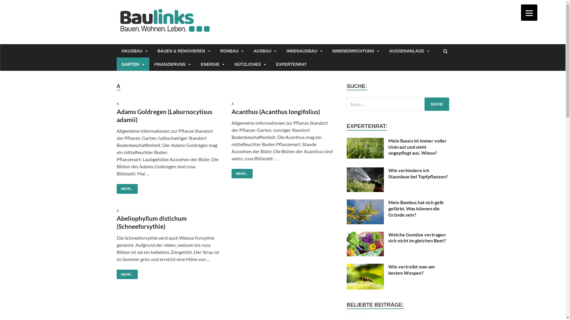  I want to click on INNENAUSBAU, so click(304, 51).